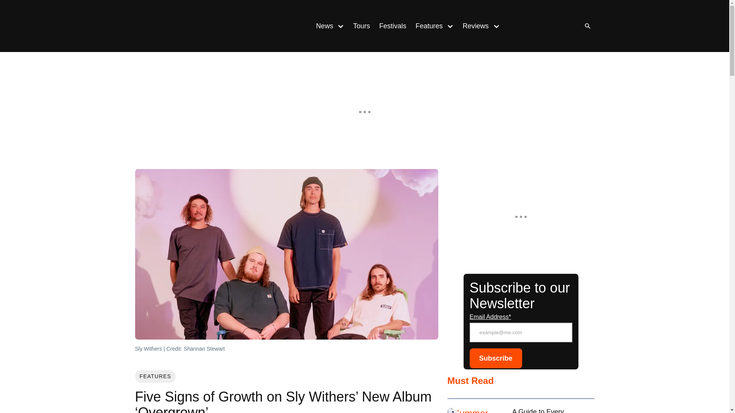  I want to click on Festivals, so click(392, 26).